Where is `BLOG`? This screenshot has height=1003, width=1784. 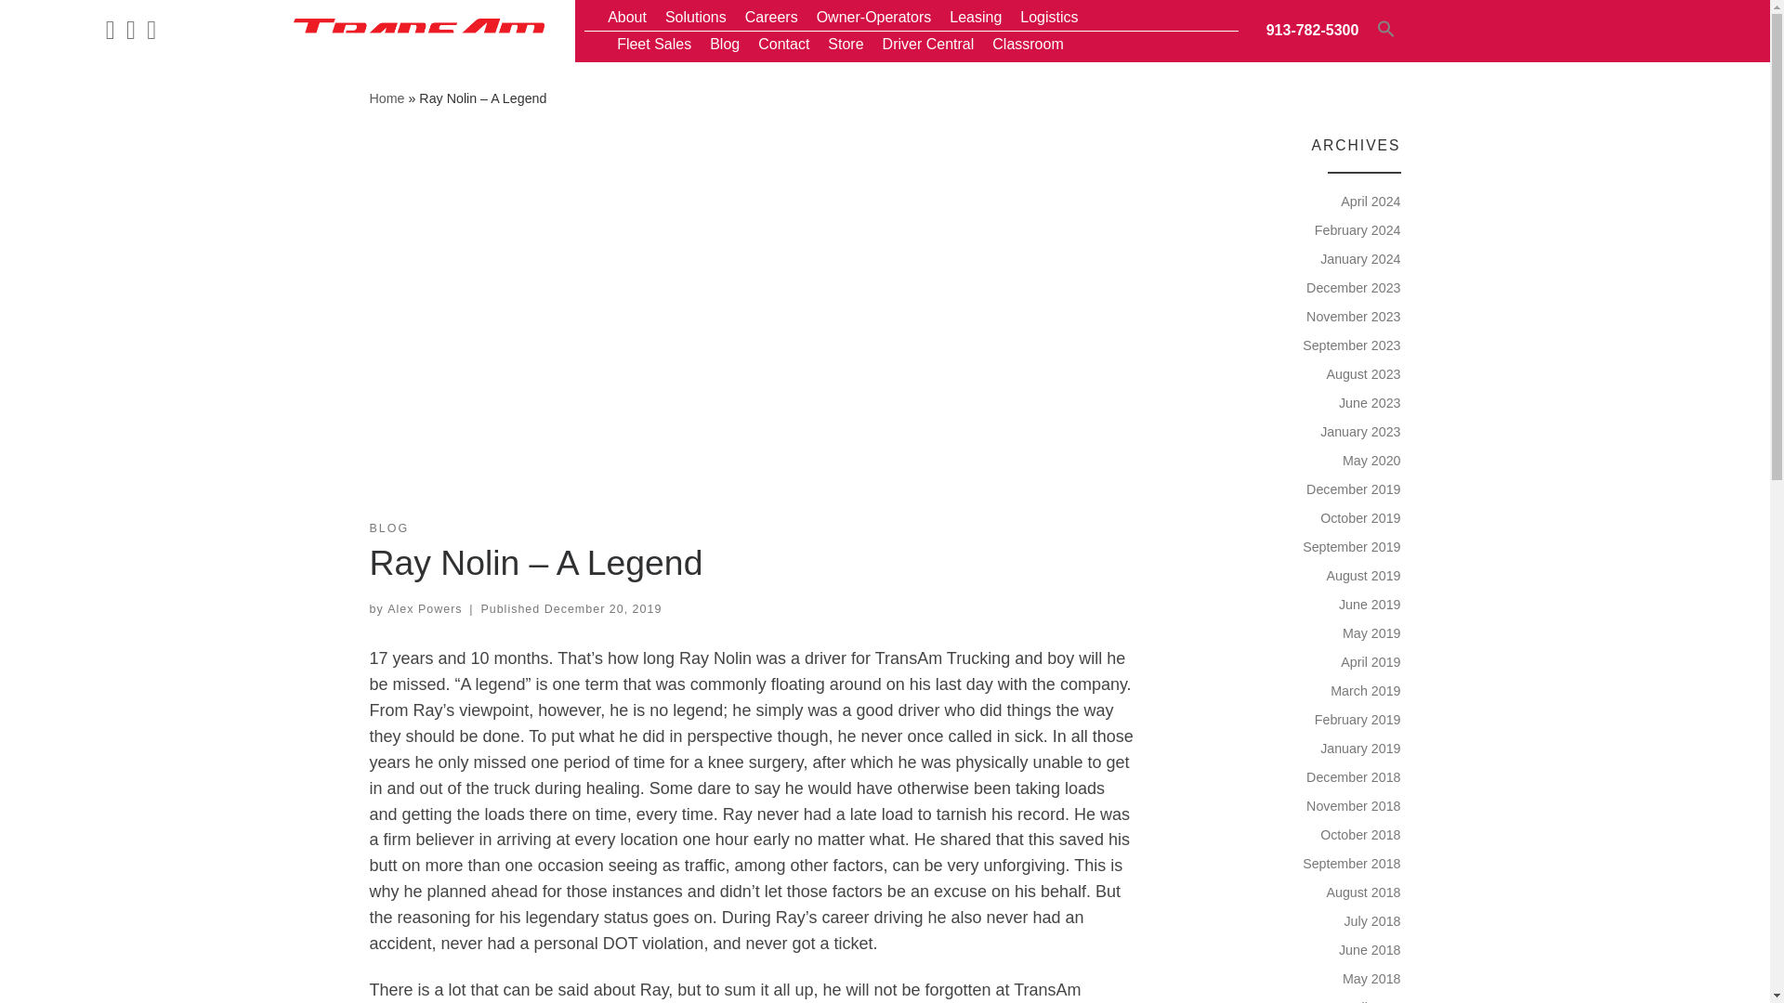 BLOG is located at coordinates (389, 528).